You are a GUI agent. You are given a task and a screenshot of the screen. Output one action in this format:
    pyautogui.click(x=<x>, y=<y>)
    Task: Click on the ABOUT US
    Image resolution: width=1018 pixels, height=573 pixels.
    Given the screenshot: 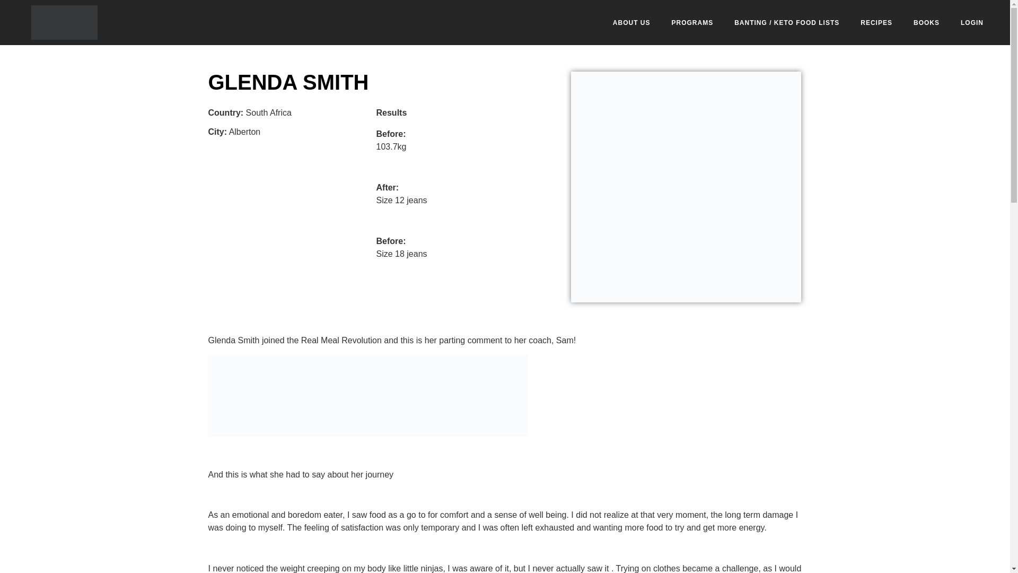 What is the action you would take?
    pyautogui.click(x=631, y=22)
    